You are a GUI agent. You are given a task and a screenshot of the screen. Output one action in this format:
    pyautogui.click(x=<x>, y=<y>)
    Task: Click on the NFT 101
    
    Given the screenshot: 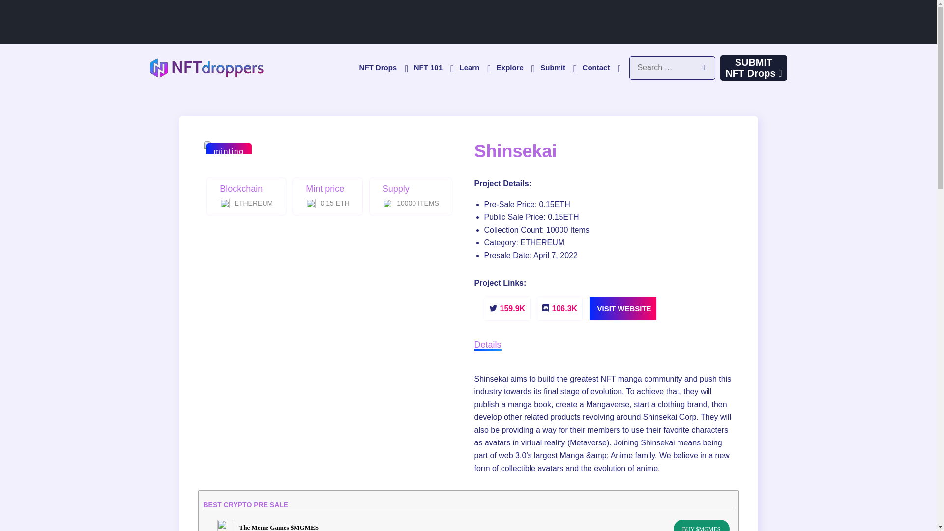 What is the action you would take?
    pyautogui.click(x=433, y=67)
    